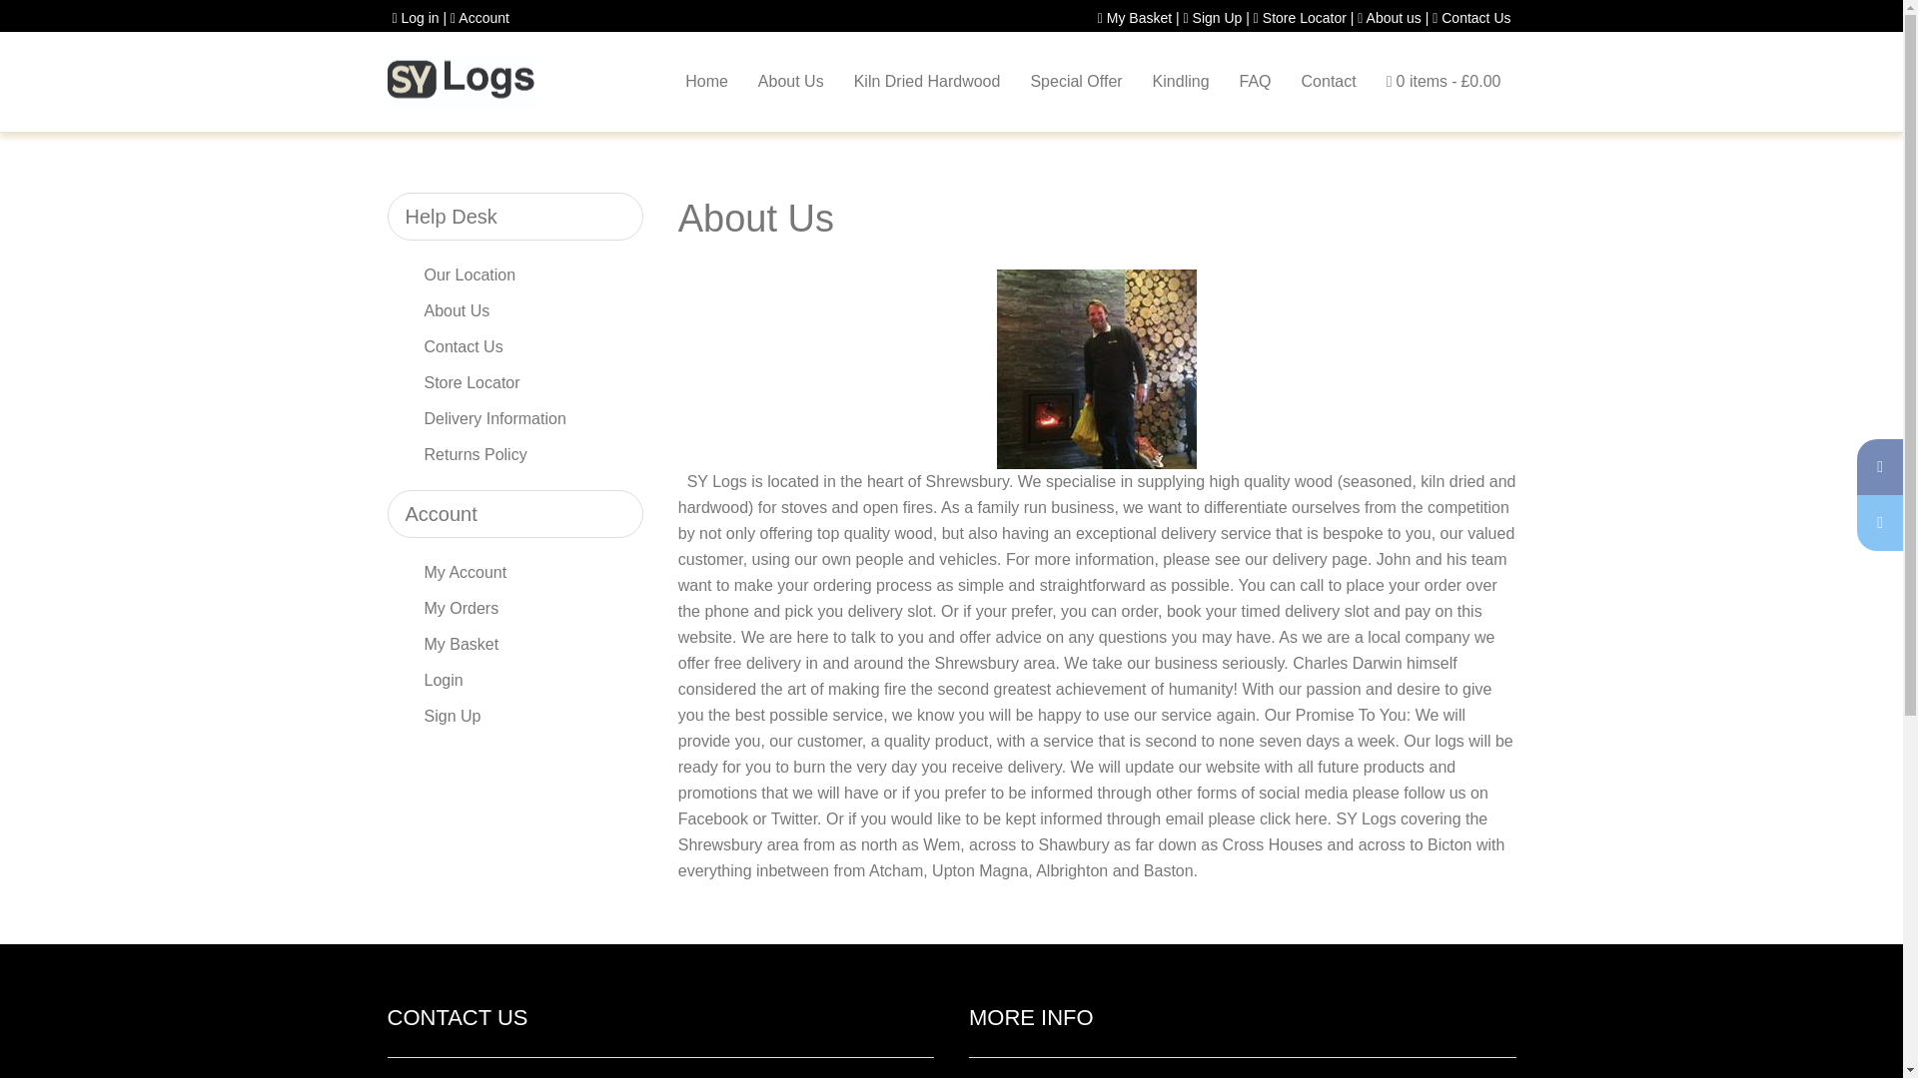 This screenshot has height=1078, width=1918. What do you see at coordinates (1293, 818) in the screenshot?
I see `click here` at bounding box center [1293, 818].